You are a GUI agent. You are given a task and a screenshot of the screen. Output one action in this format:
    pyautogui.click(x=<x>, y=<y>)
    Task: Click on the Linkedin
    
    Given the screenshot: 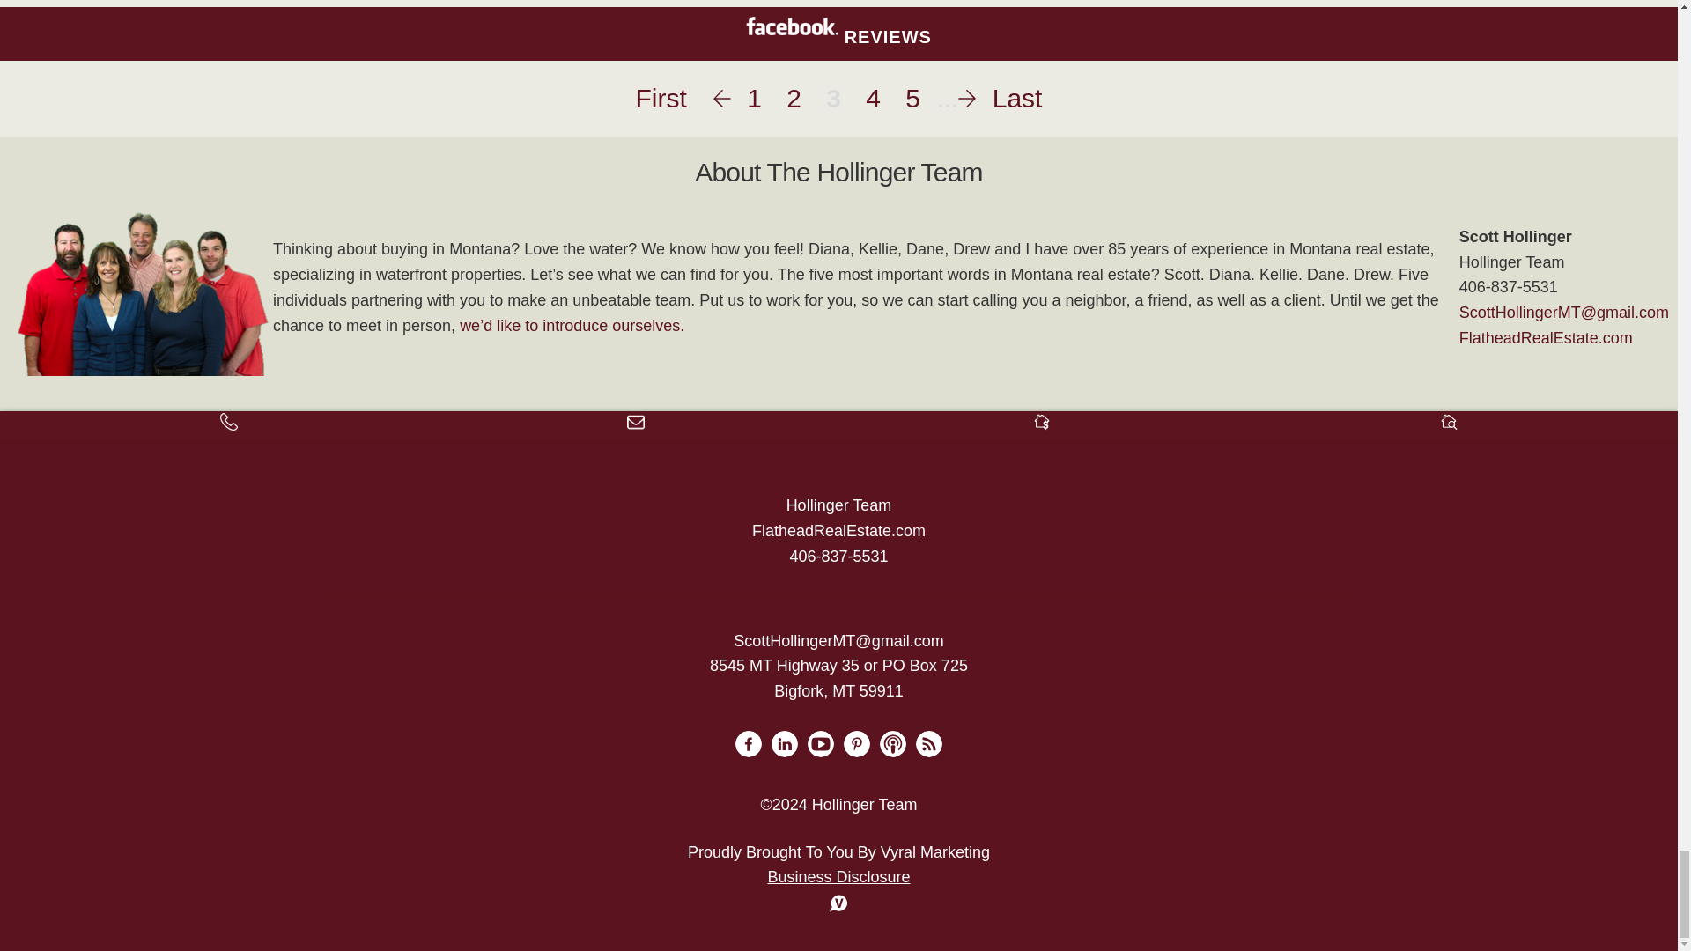 What is the action you would take?
    pyautogui.click(x=784, y=743)
    